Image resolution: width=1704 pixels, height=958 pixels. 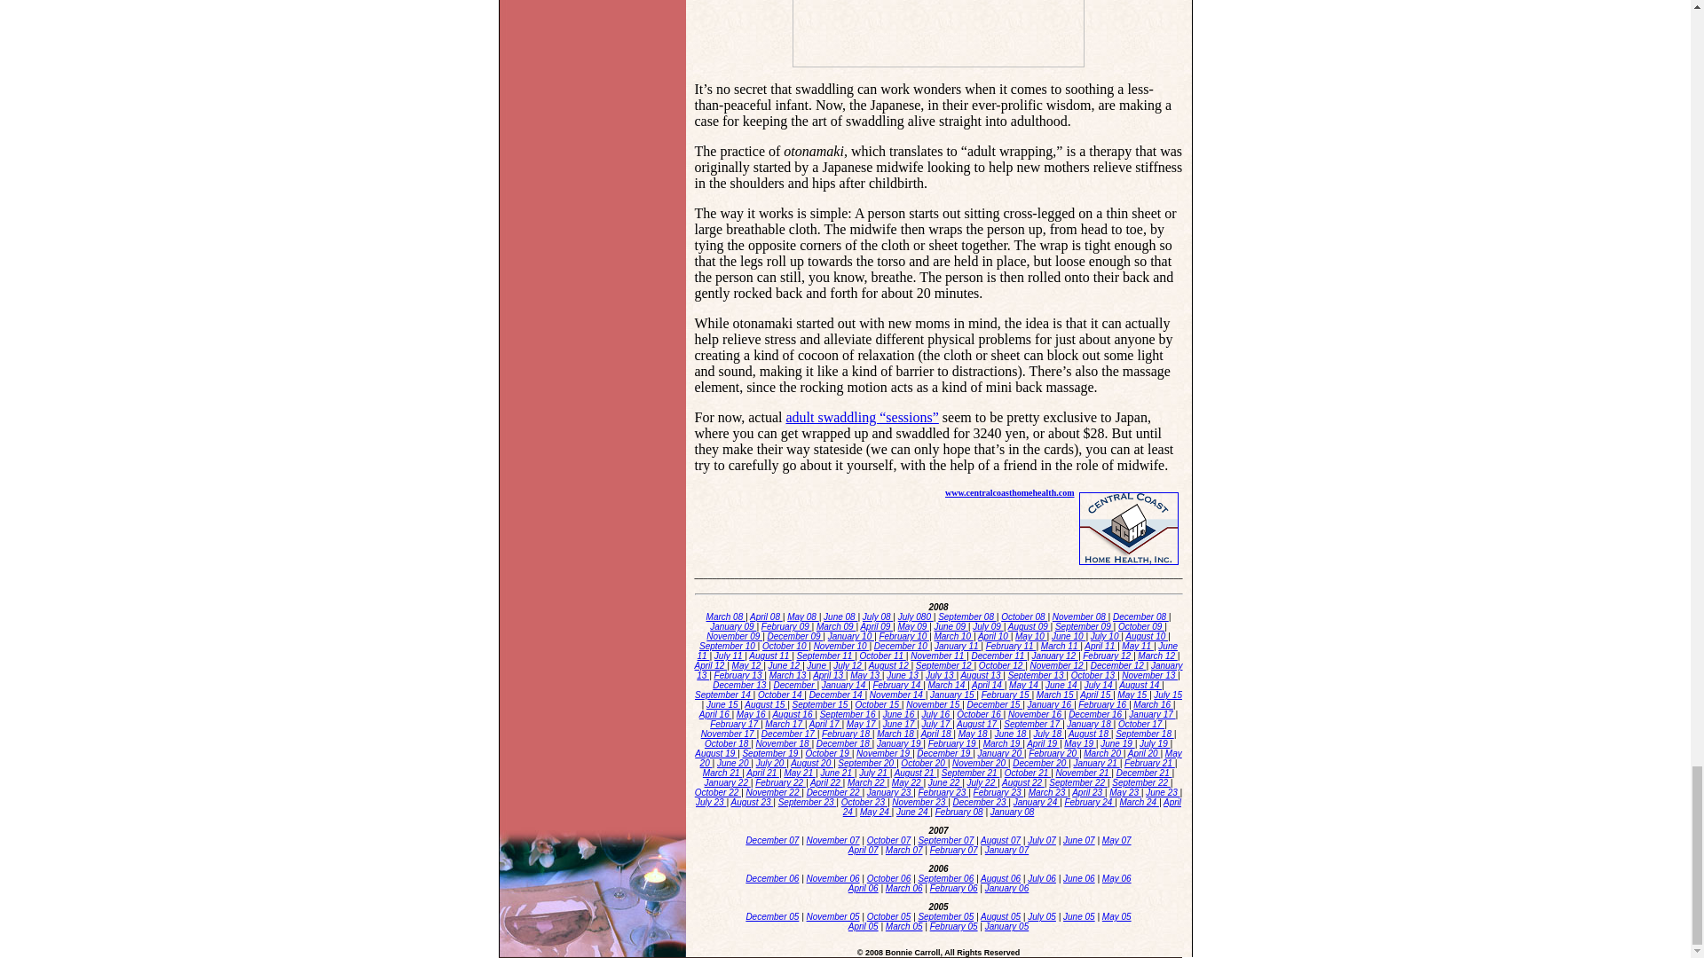 I want to click on March 08, so click(x=726, y=616).